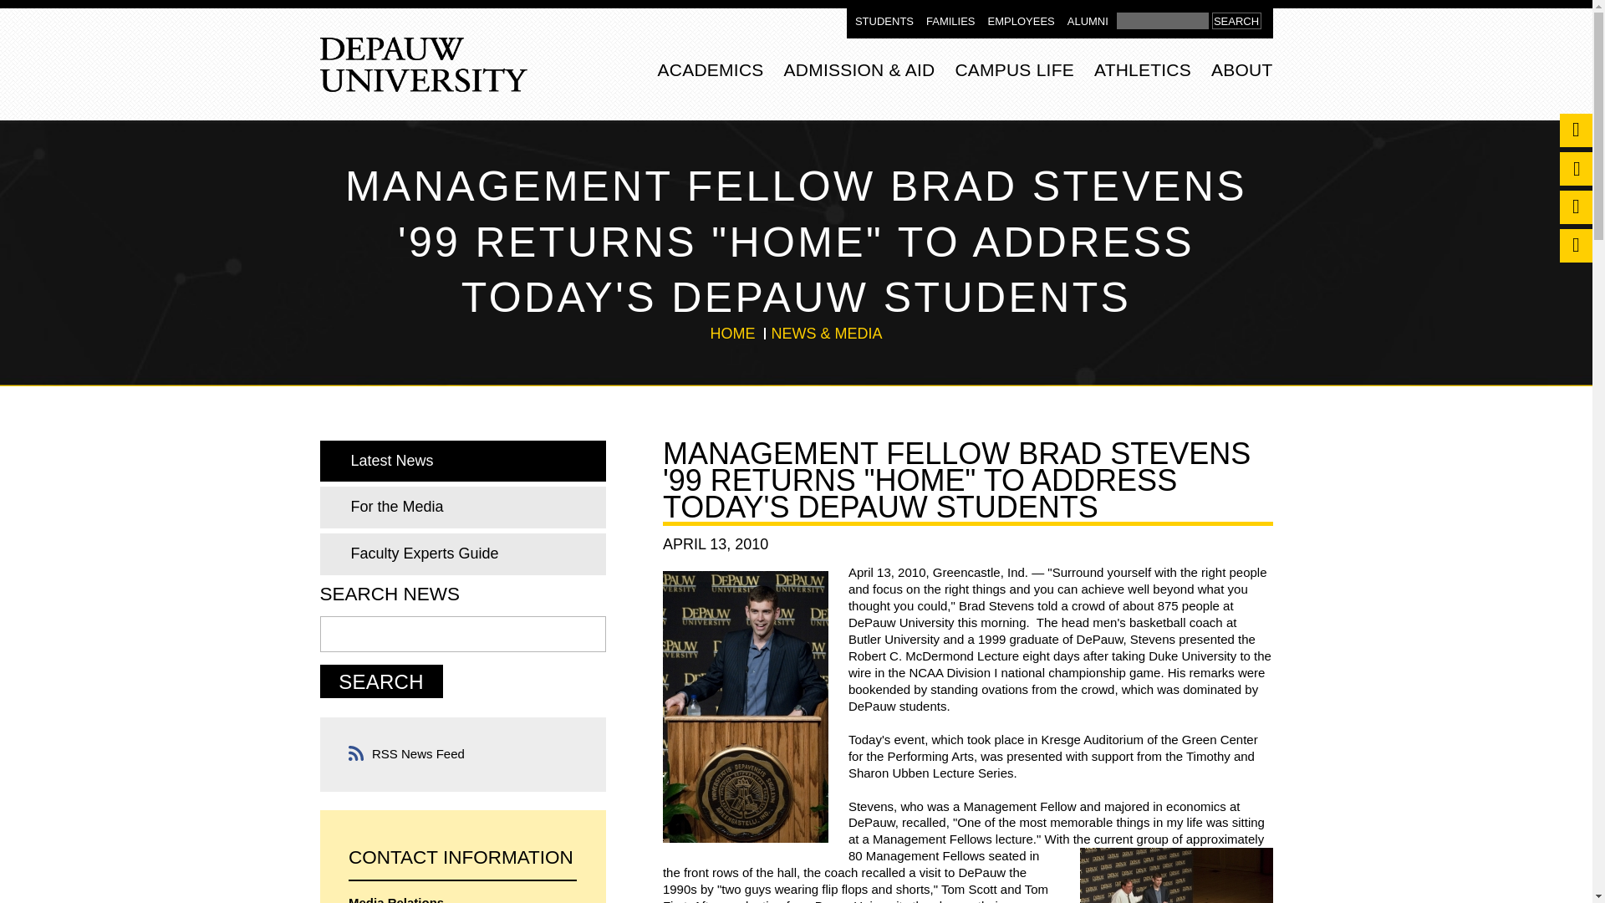 The height and width of the screenshot is (903, 1605). I want to click on DePauw University Homepage, so click(423, 65).